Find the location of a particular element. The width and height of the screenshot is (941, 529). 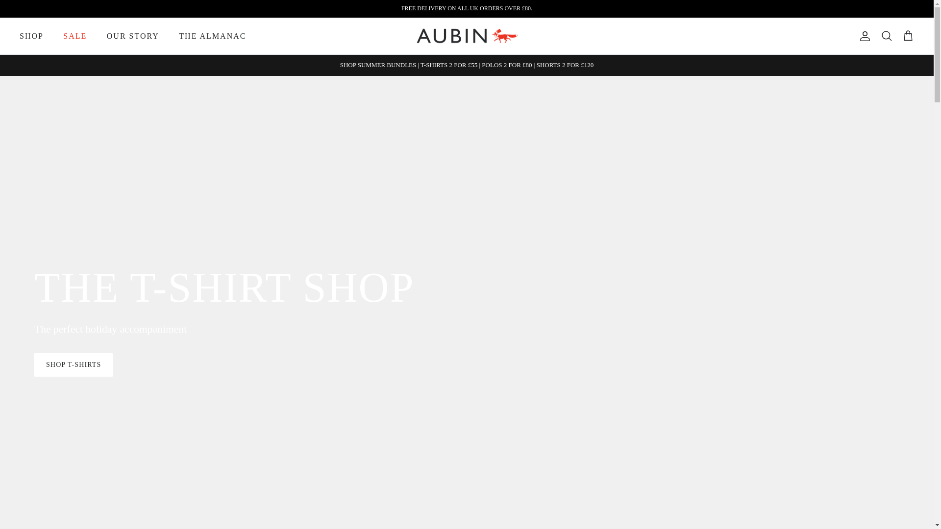

Aubin is located at coordinates (467, 36).